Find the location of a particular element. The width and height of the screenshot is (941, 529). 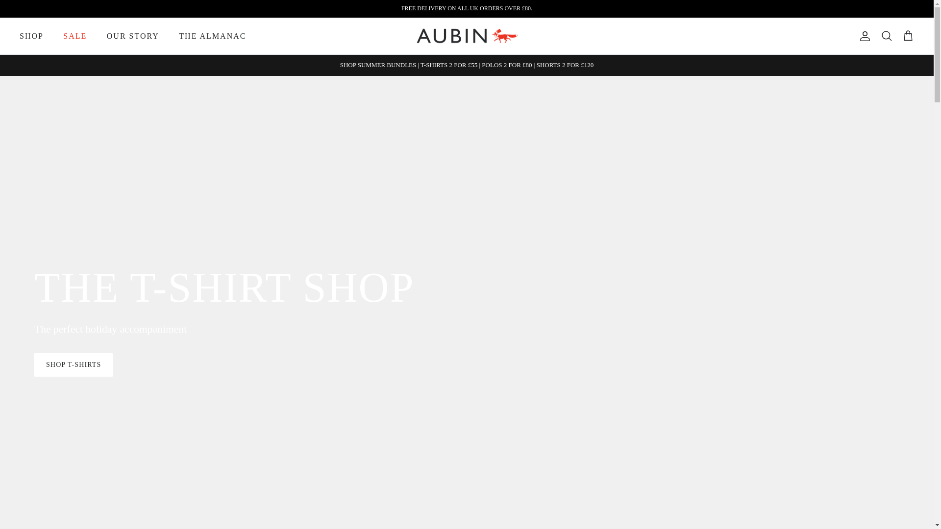

Aubin is located at coordinates (467, 36).